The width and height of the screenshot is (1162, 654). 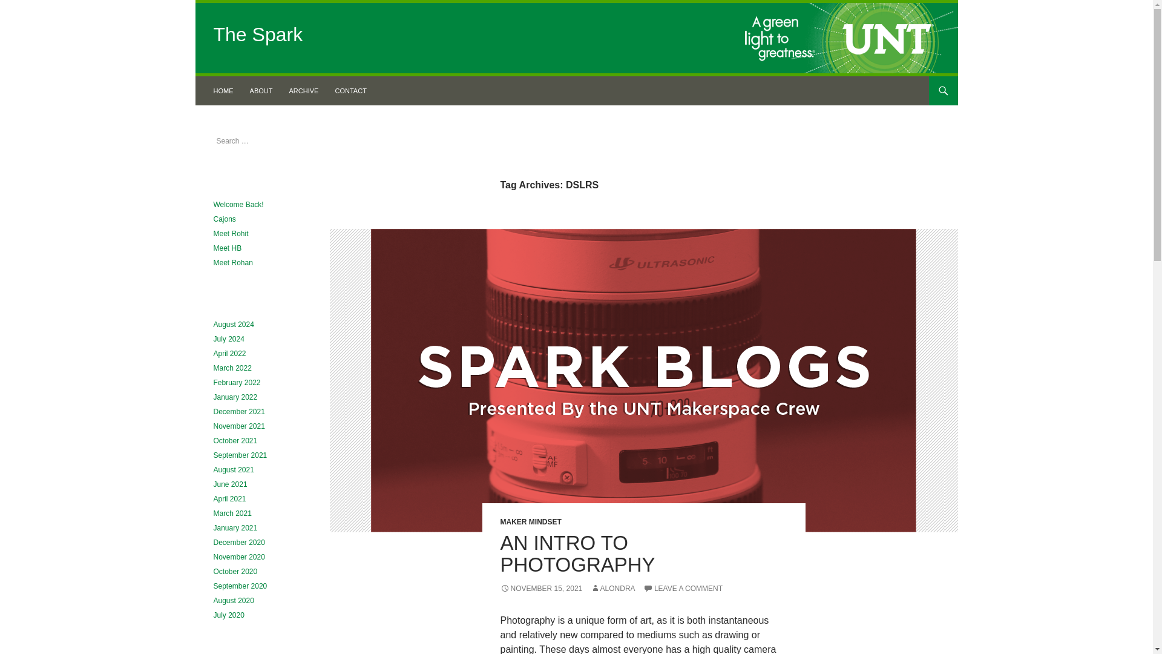 I want to click on Meet Rohit, so click(x=230, y=234).